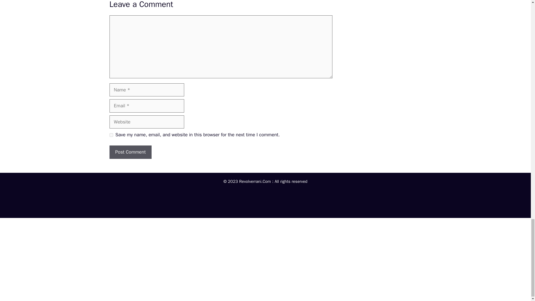 This screenshot has width=535, height=301. Describe the element at coordinates (130, 152) in the screenshot. I see `Post Comment` at that location.